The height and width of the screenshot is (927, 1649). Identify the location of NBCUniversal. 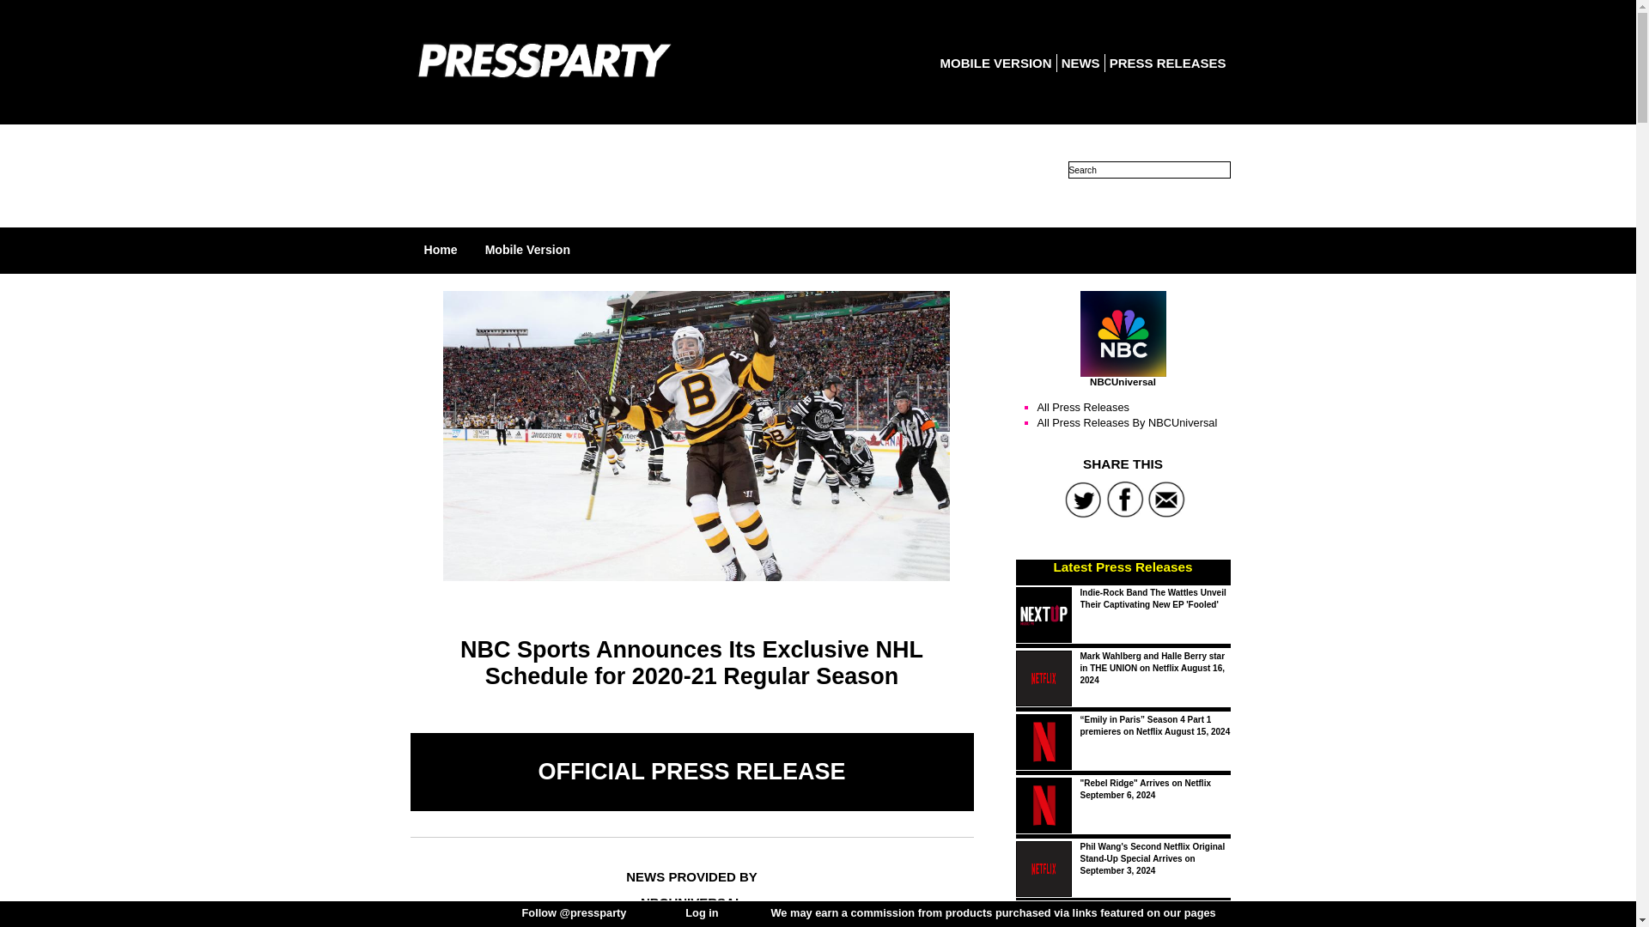
(1123, 333).